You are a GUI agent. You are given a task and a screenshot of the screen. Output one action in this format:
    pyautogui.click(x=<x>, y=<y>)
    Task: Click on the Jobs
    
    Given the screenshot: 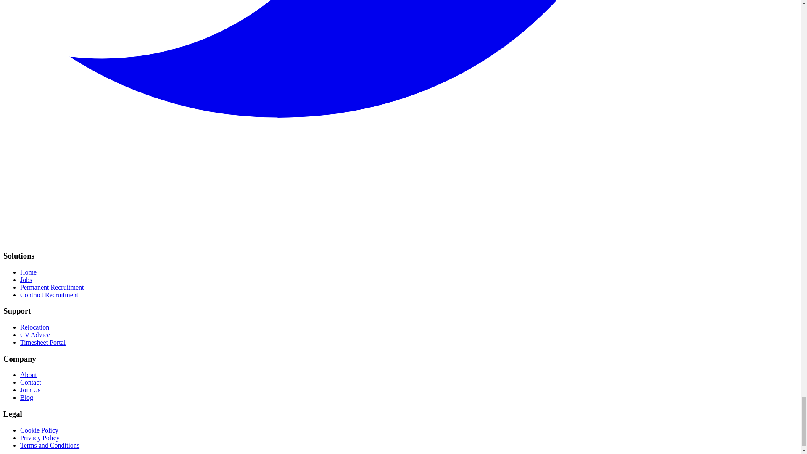 What is the action you would take?
    pyautogui.click(x=26, y=279)
    